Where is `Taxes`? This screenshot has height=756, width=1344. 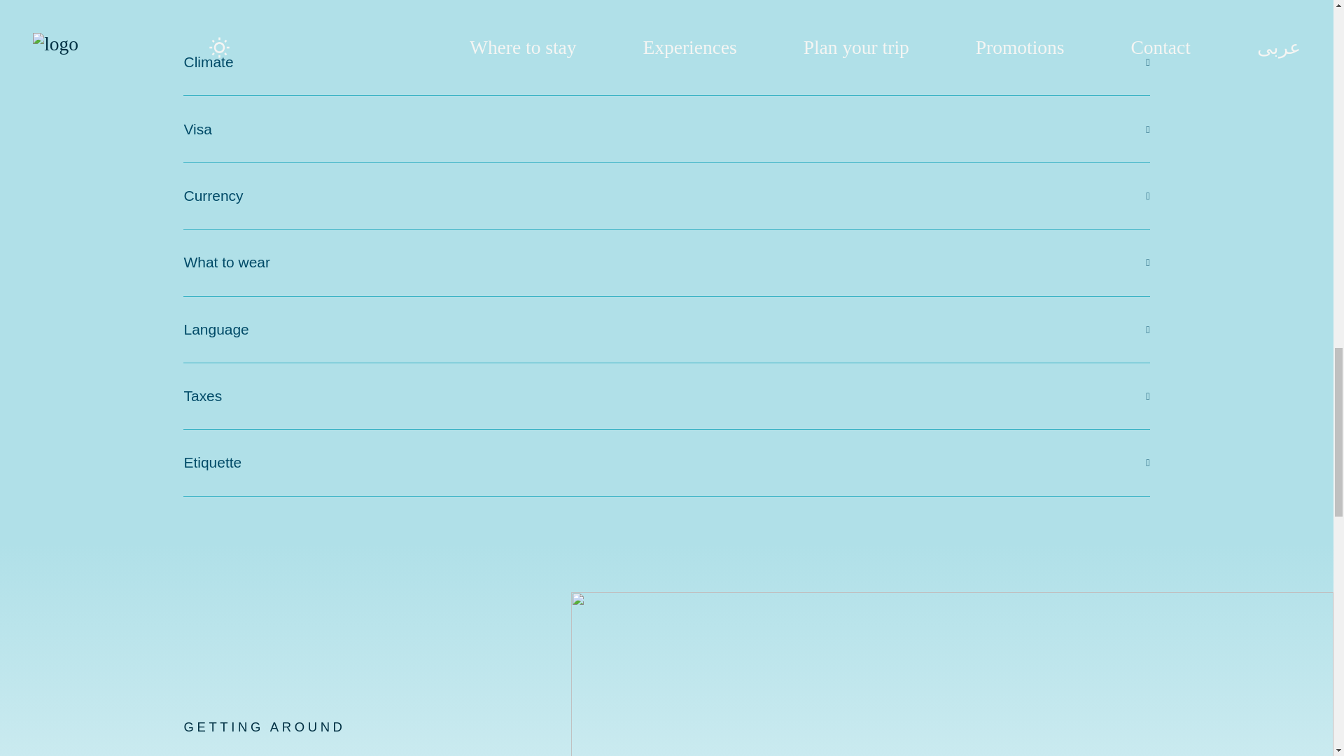 Taxes is located at coordinates (666, 396).